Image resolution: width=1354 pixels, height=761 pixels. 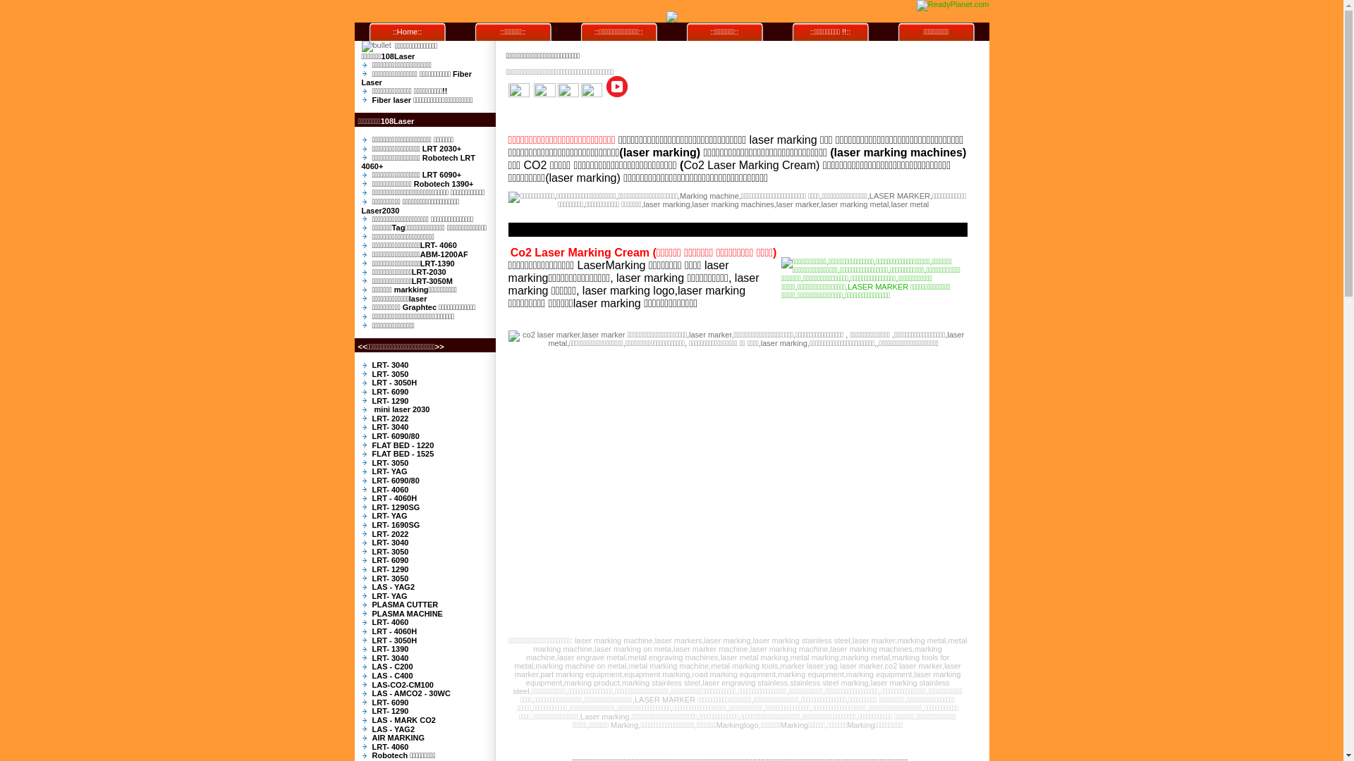 What do you see at coordinates (391, 534) in the screenshot?
I see `LRT- 2022` at bounding box center [391, 534].